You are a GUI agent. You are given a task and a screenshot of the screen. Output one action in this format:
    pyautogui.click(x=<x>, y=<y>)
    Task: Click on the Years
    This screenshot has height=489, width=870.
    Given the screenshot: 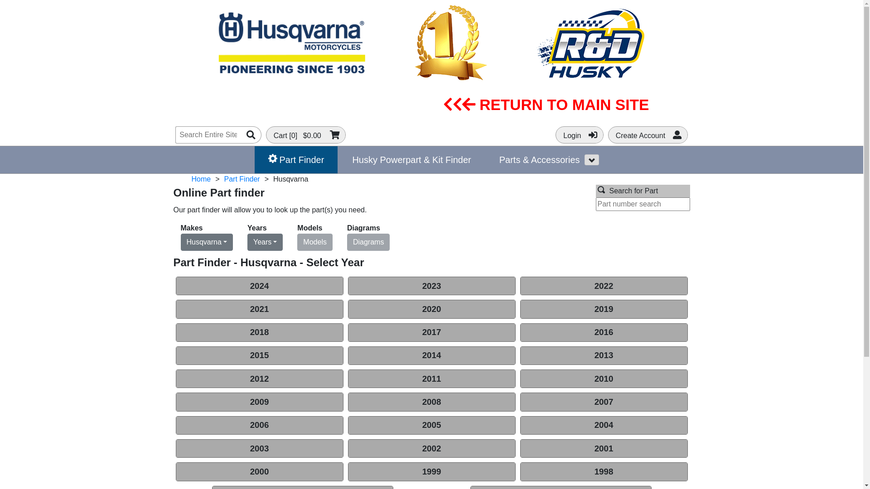 What is the action you would take?
    pyautogui.click(x=265, y=242)
    